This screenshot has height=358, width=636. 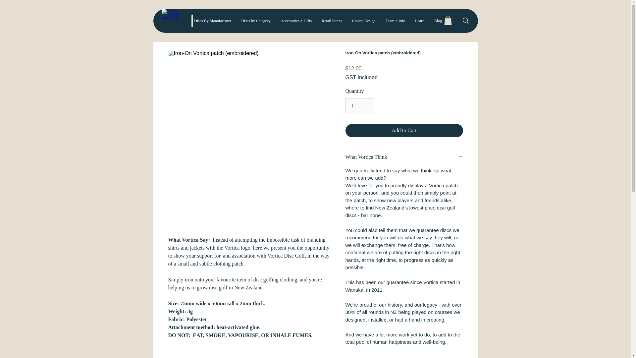 What do you see at coordinates (332, 21) in the screenshot?
I see `Retail Stores` at bounding box center [332, 21].